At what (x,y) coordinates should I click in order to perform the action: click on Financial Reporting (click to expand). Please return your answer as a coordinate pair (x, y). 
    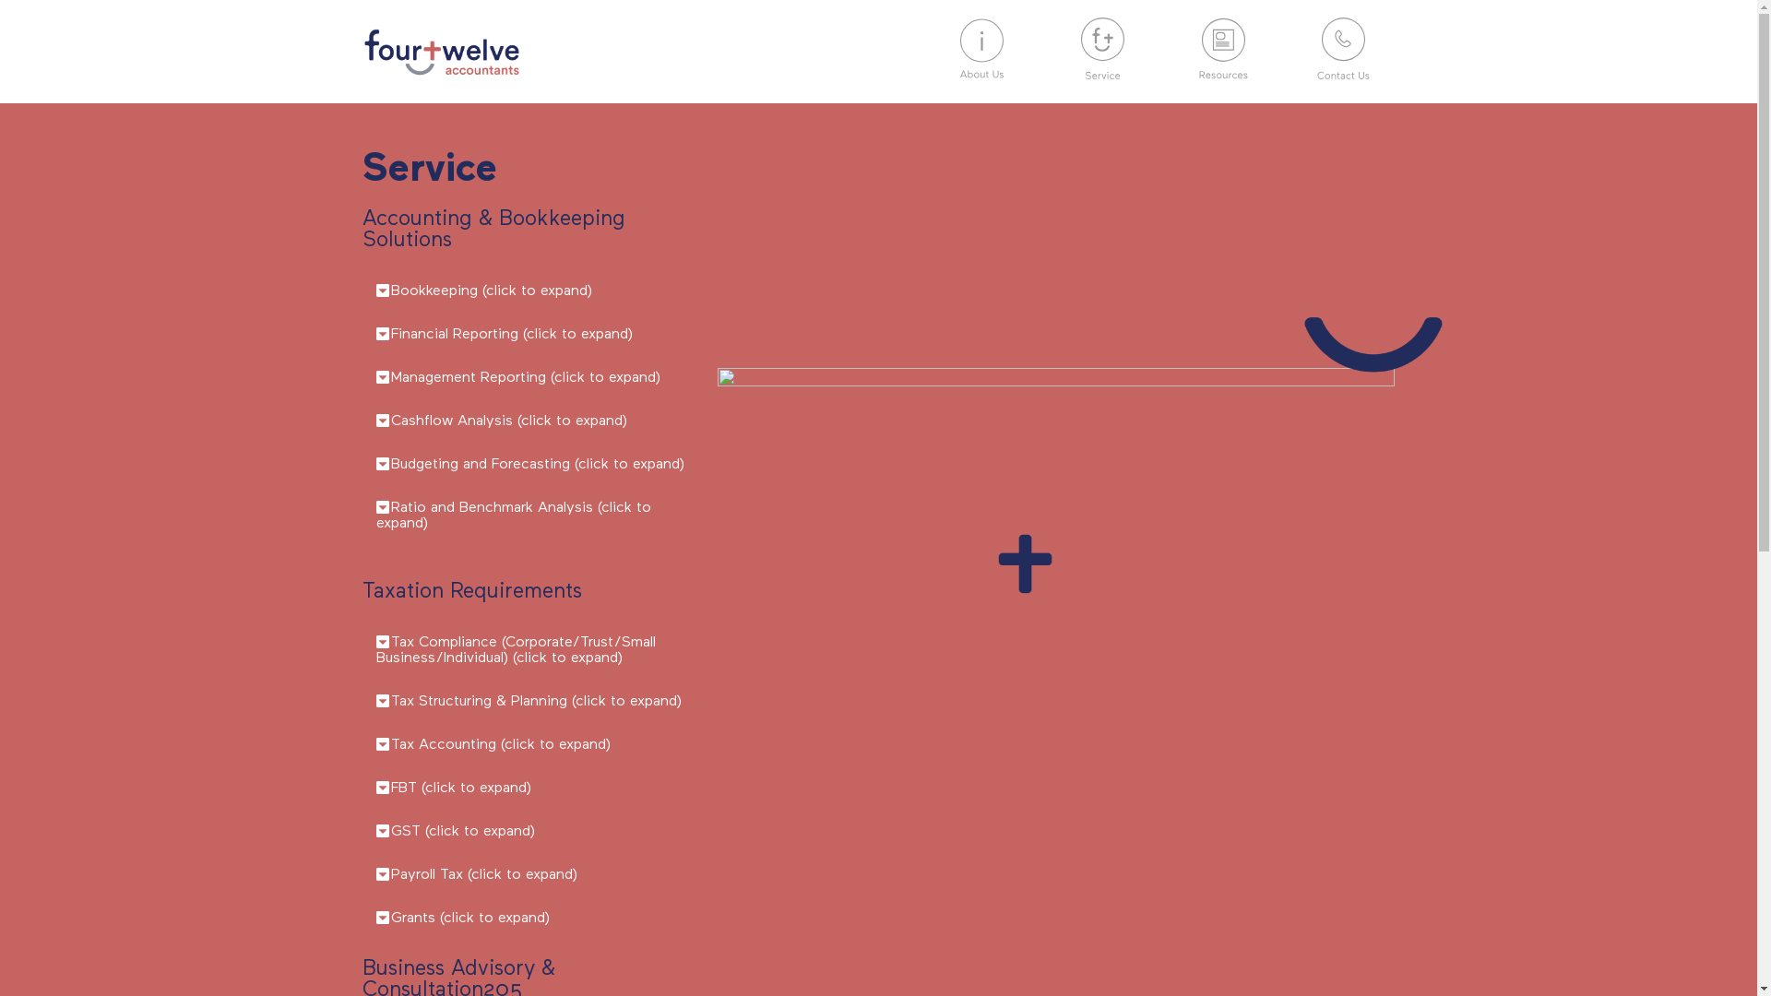
    Looking at the image, I should click on (512, 335).